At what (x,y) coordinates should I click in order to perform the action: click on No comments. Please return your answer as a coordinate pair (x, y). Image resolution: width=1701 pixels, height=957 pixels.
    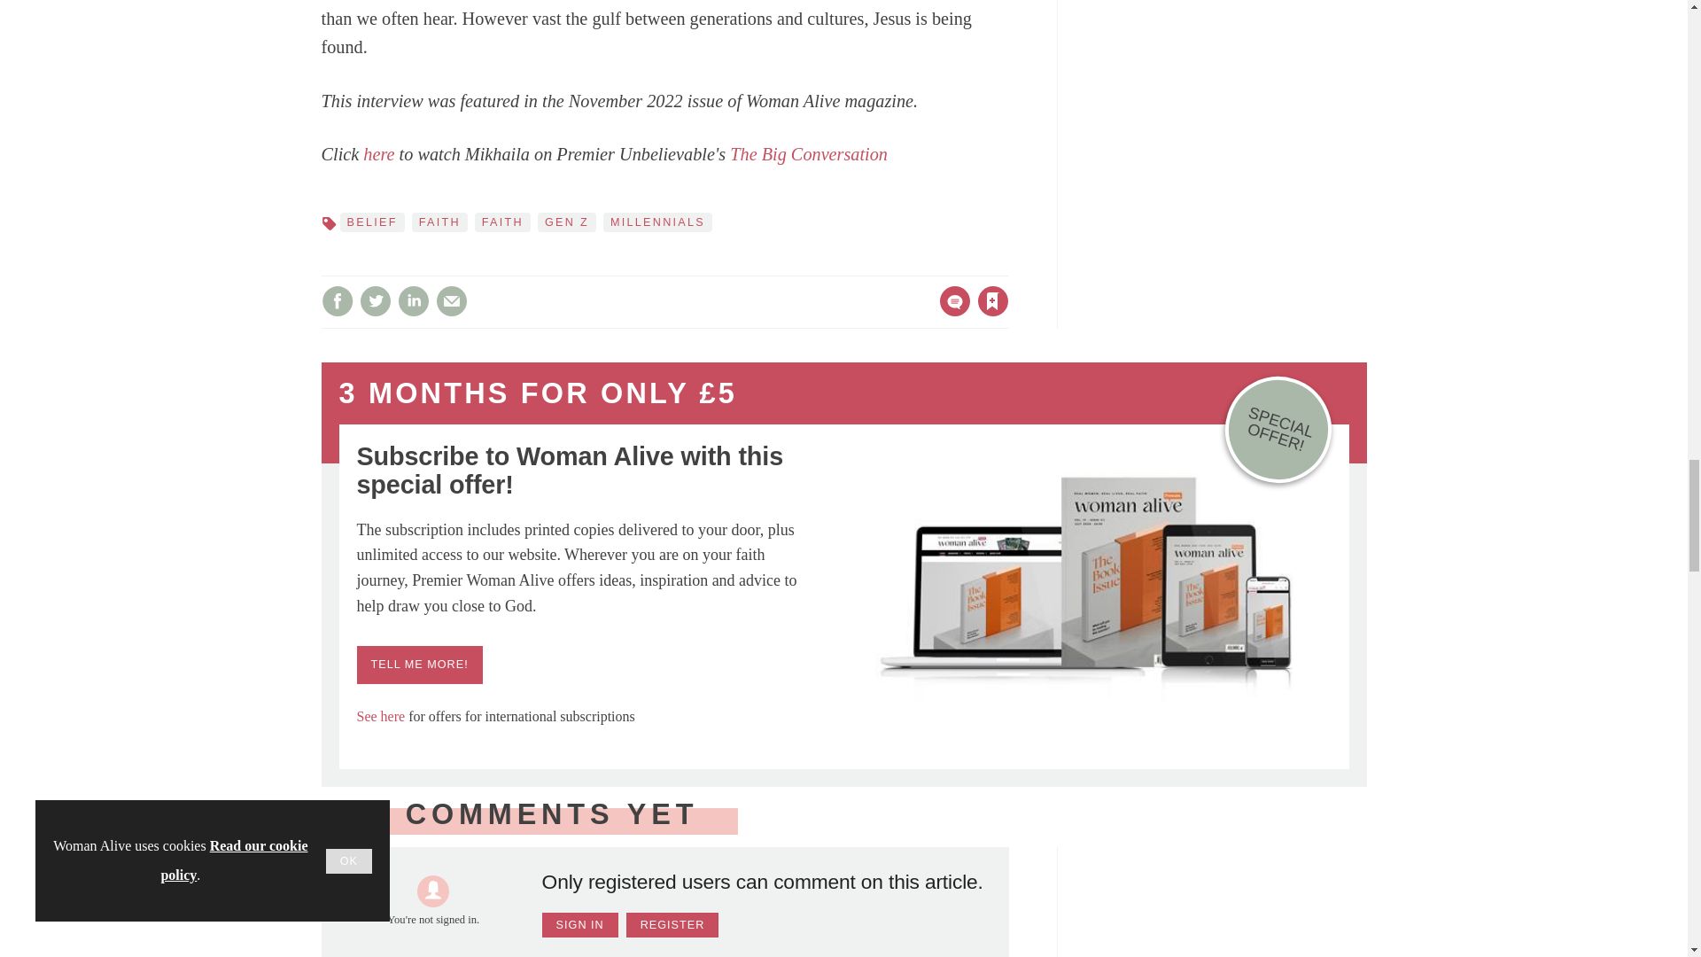
    Looking at the image, I should click on (950, 312).